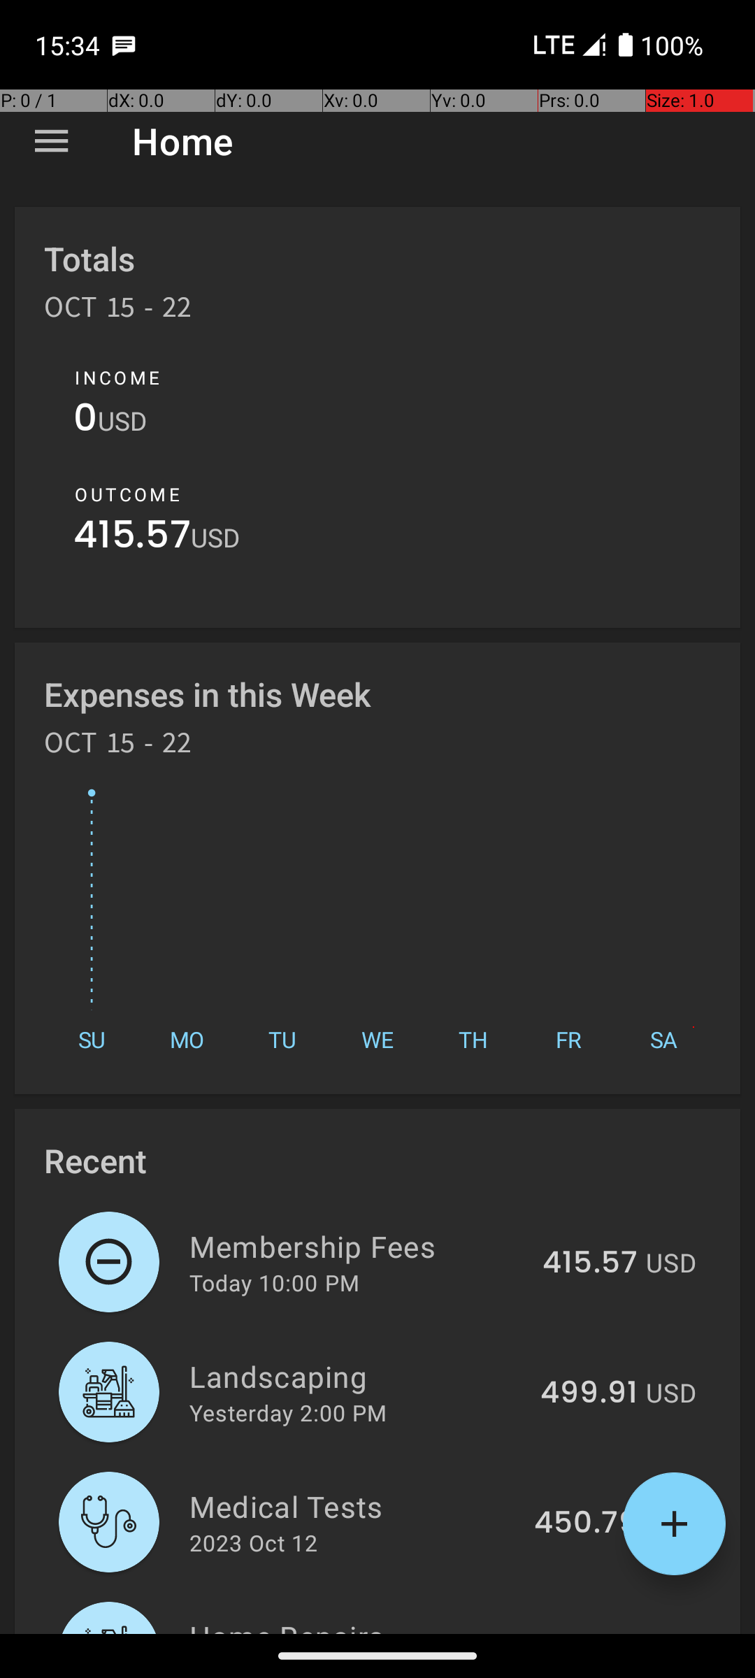 This screenshot has width=755, height=1678. What do you see at coordinates (589, 1393) in the screenshot?
I see `499.91` at bounding box center [589, 1393].